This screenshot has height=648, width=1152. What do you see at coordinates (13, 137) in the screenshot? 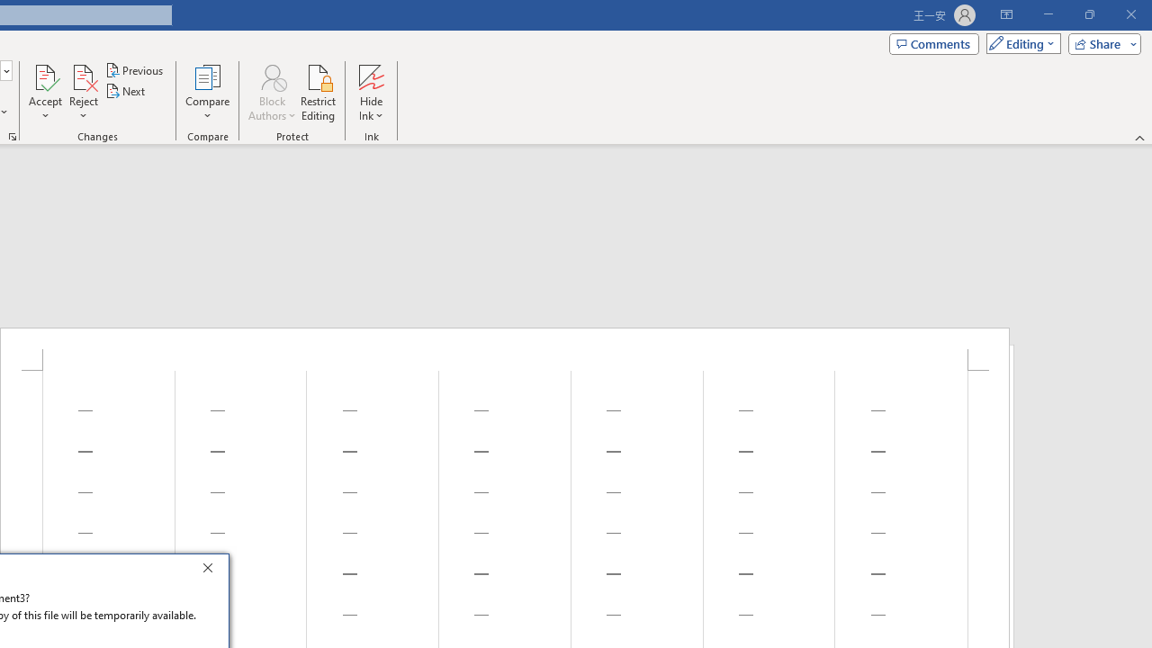
I see `Change Tracking Options...` at bounding box center [13, 137].